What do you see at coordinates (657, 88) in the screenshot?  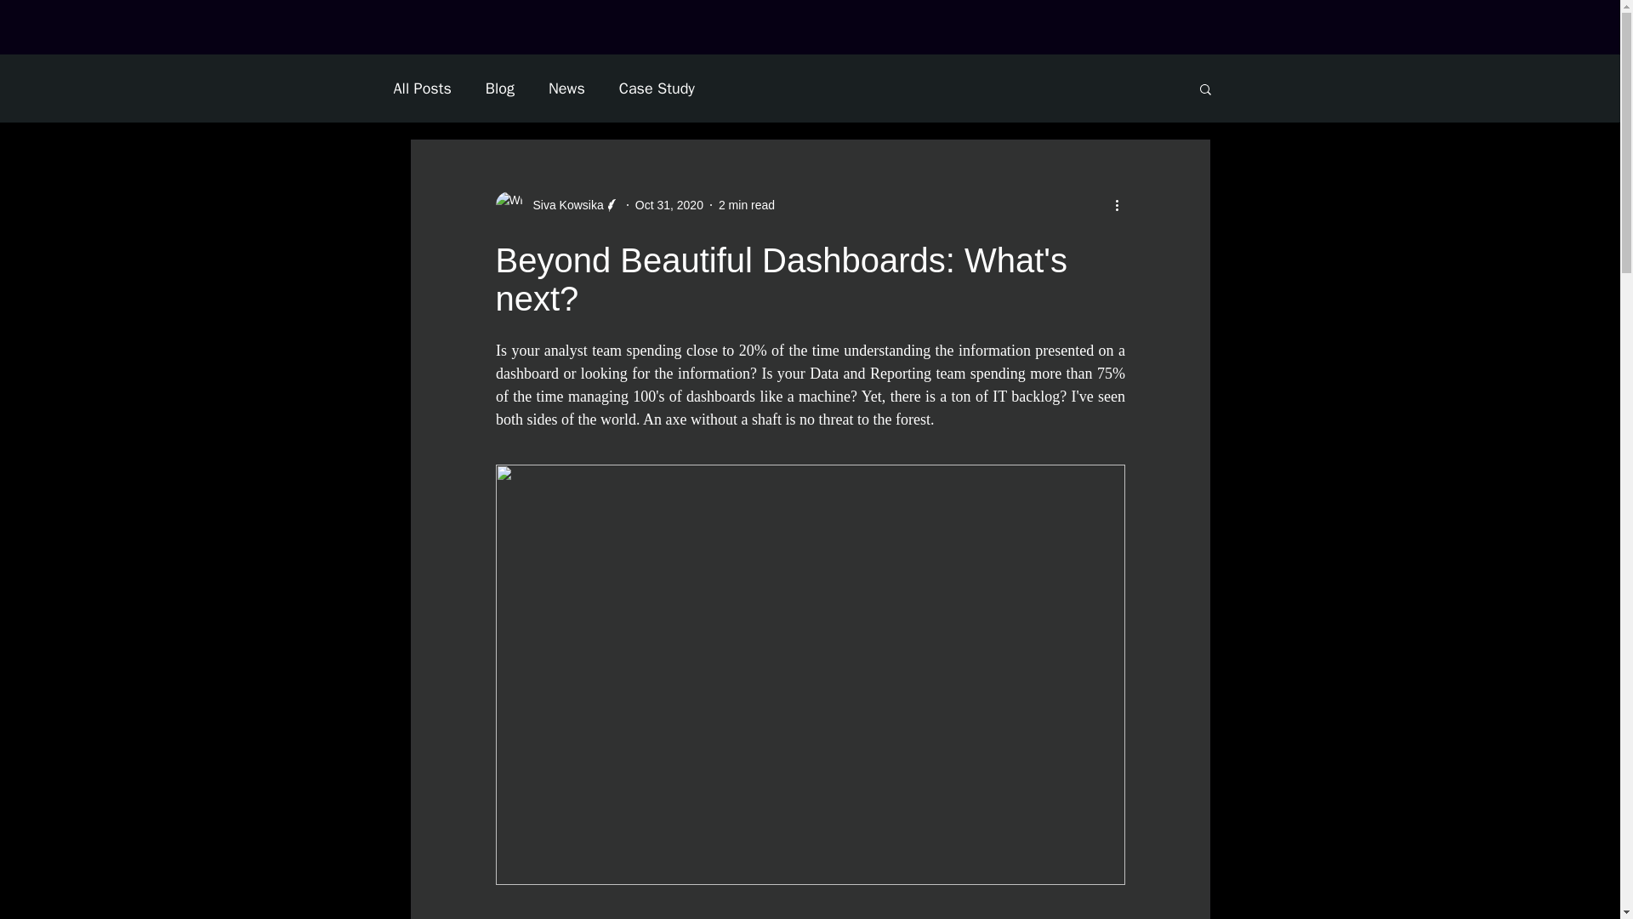 I see `Case Study` at bounding box center [657, 88].